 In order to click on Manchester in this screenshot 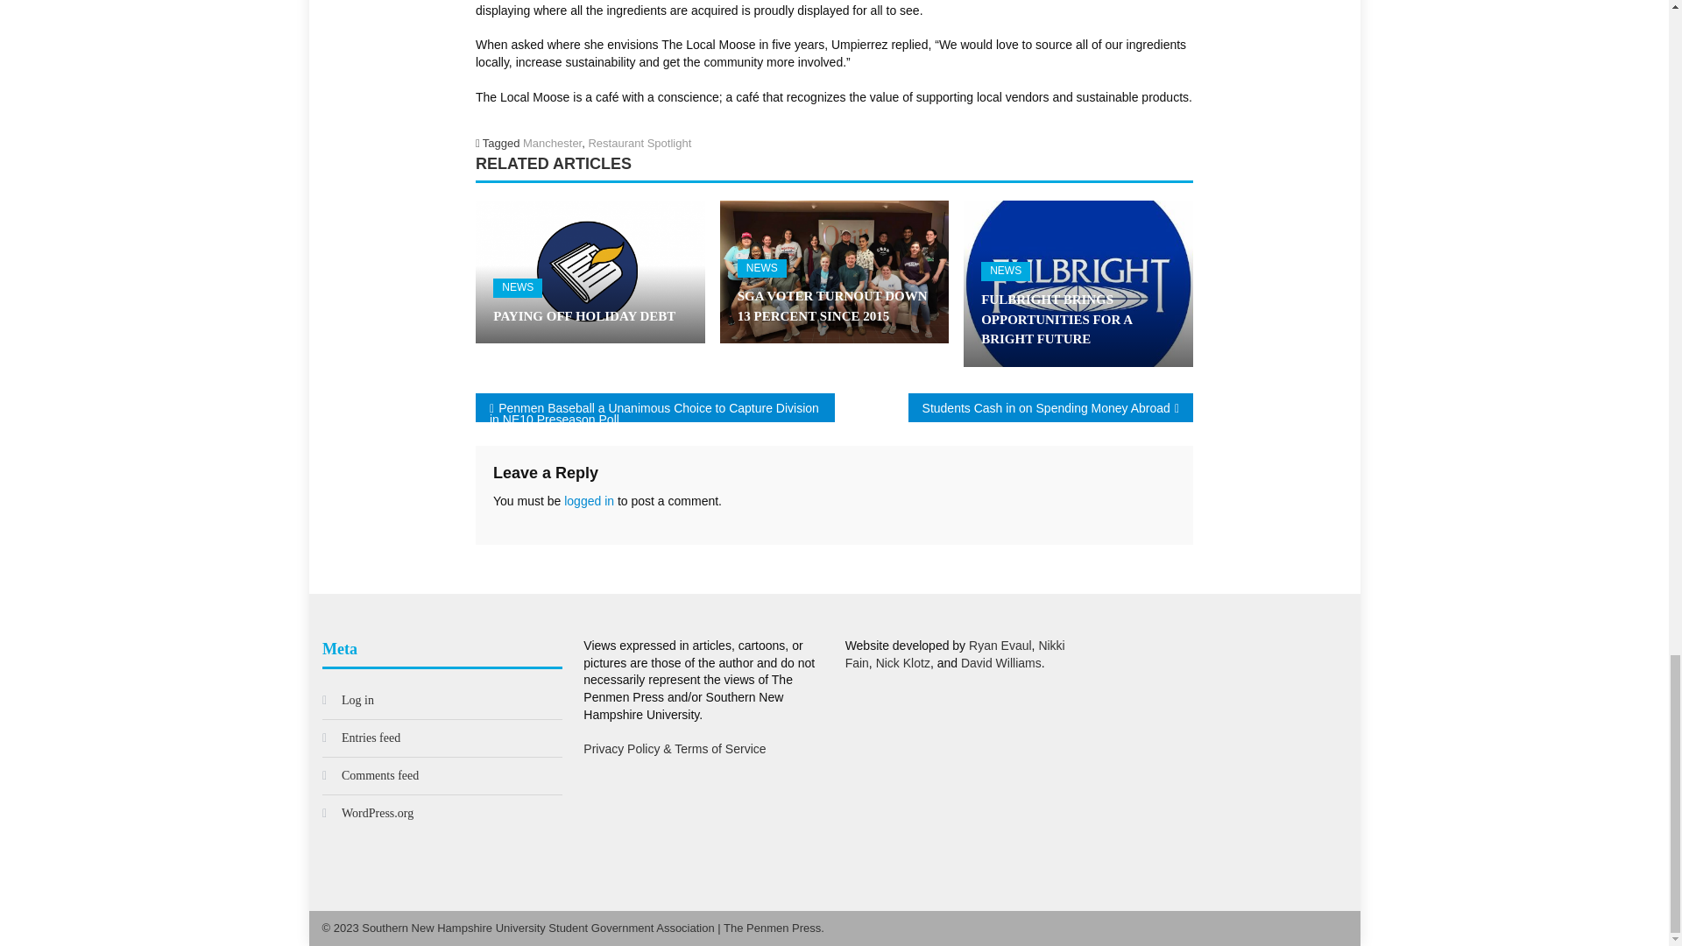, I will do `click(552, 142)`.